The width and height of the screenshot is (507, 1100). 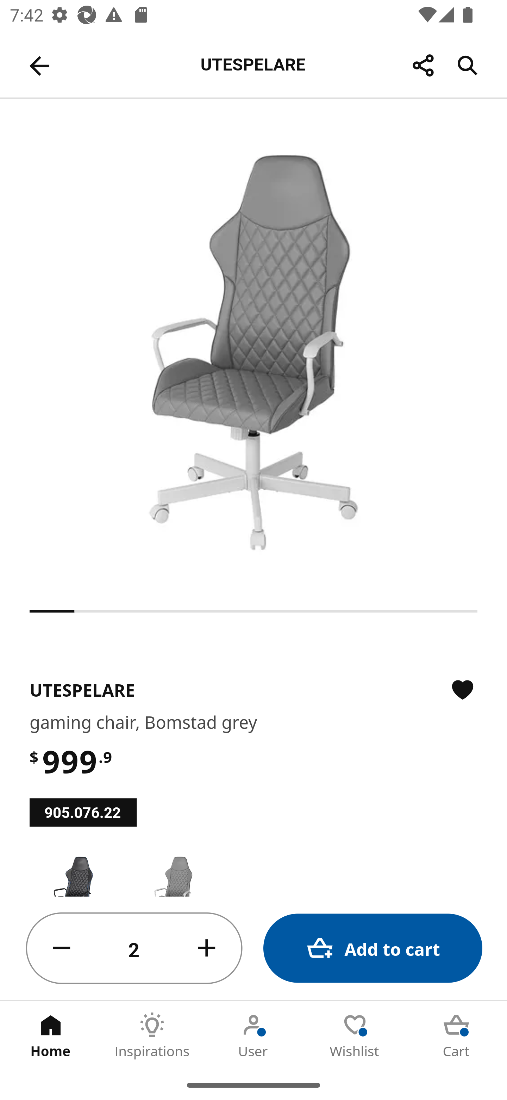 What do you see at coordinates (373, 948) in the screenshot?
I see `Add to cart` at bounding box center [373, 948].